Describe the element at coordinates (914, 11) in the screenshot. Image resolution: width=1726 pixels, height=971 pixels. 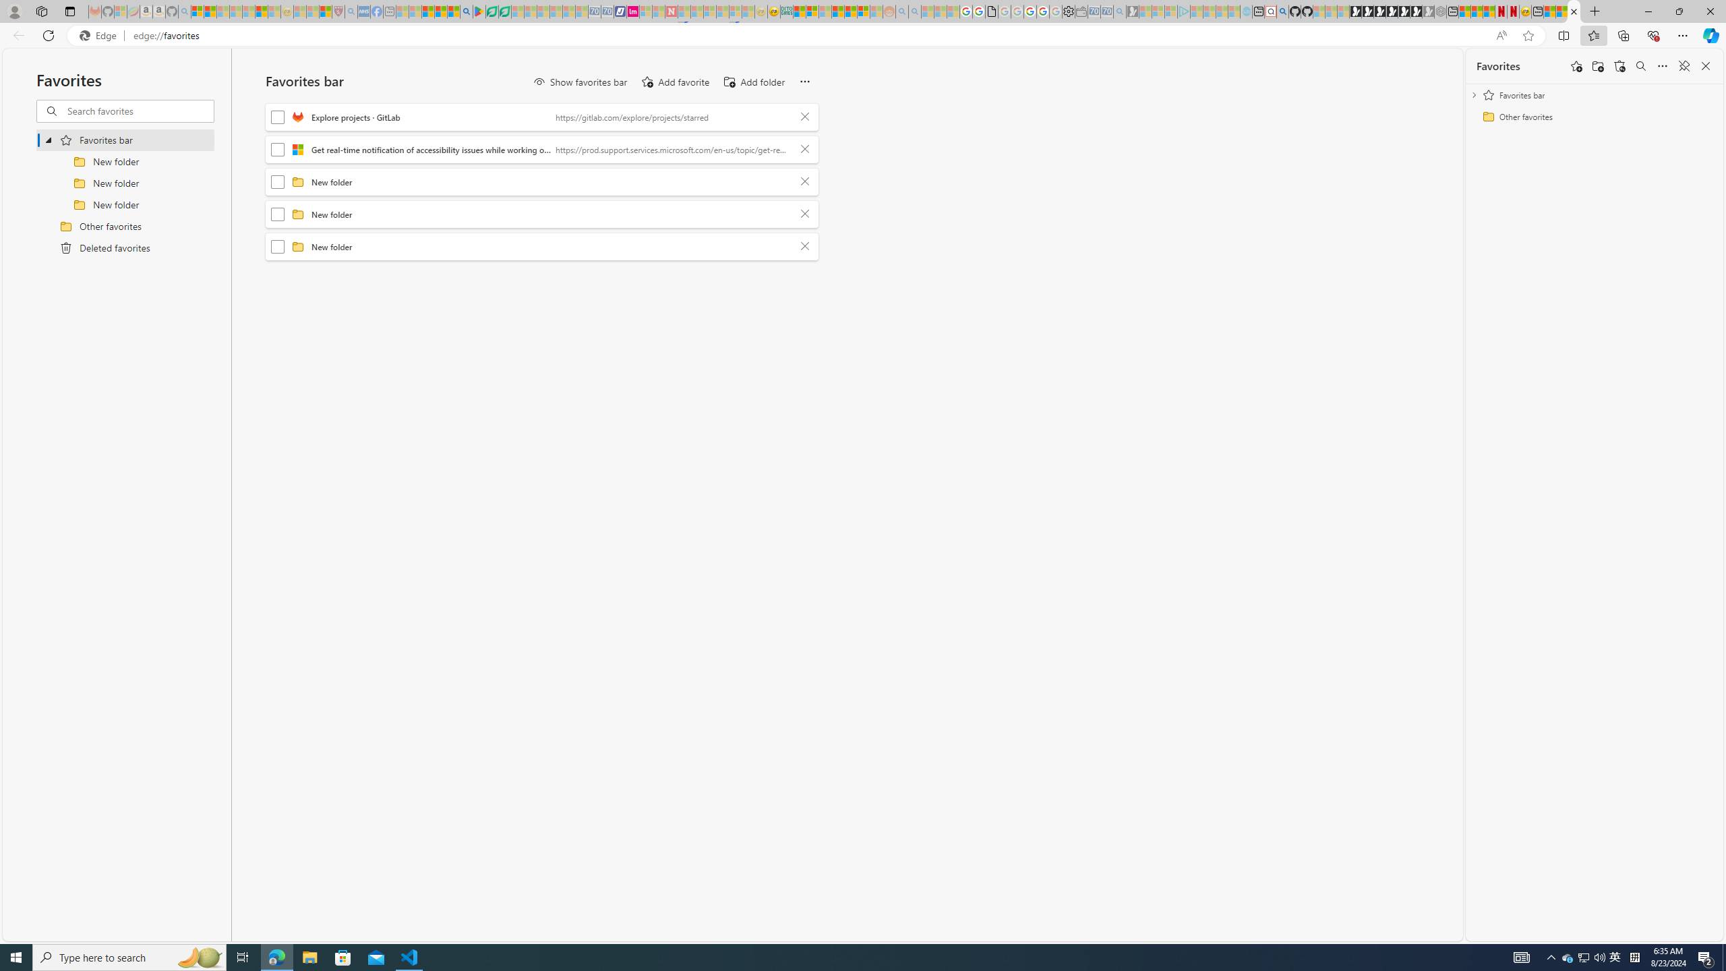
I see `Utah sues federal government - Search - Sleeping` at that location.